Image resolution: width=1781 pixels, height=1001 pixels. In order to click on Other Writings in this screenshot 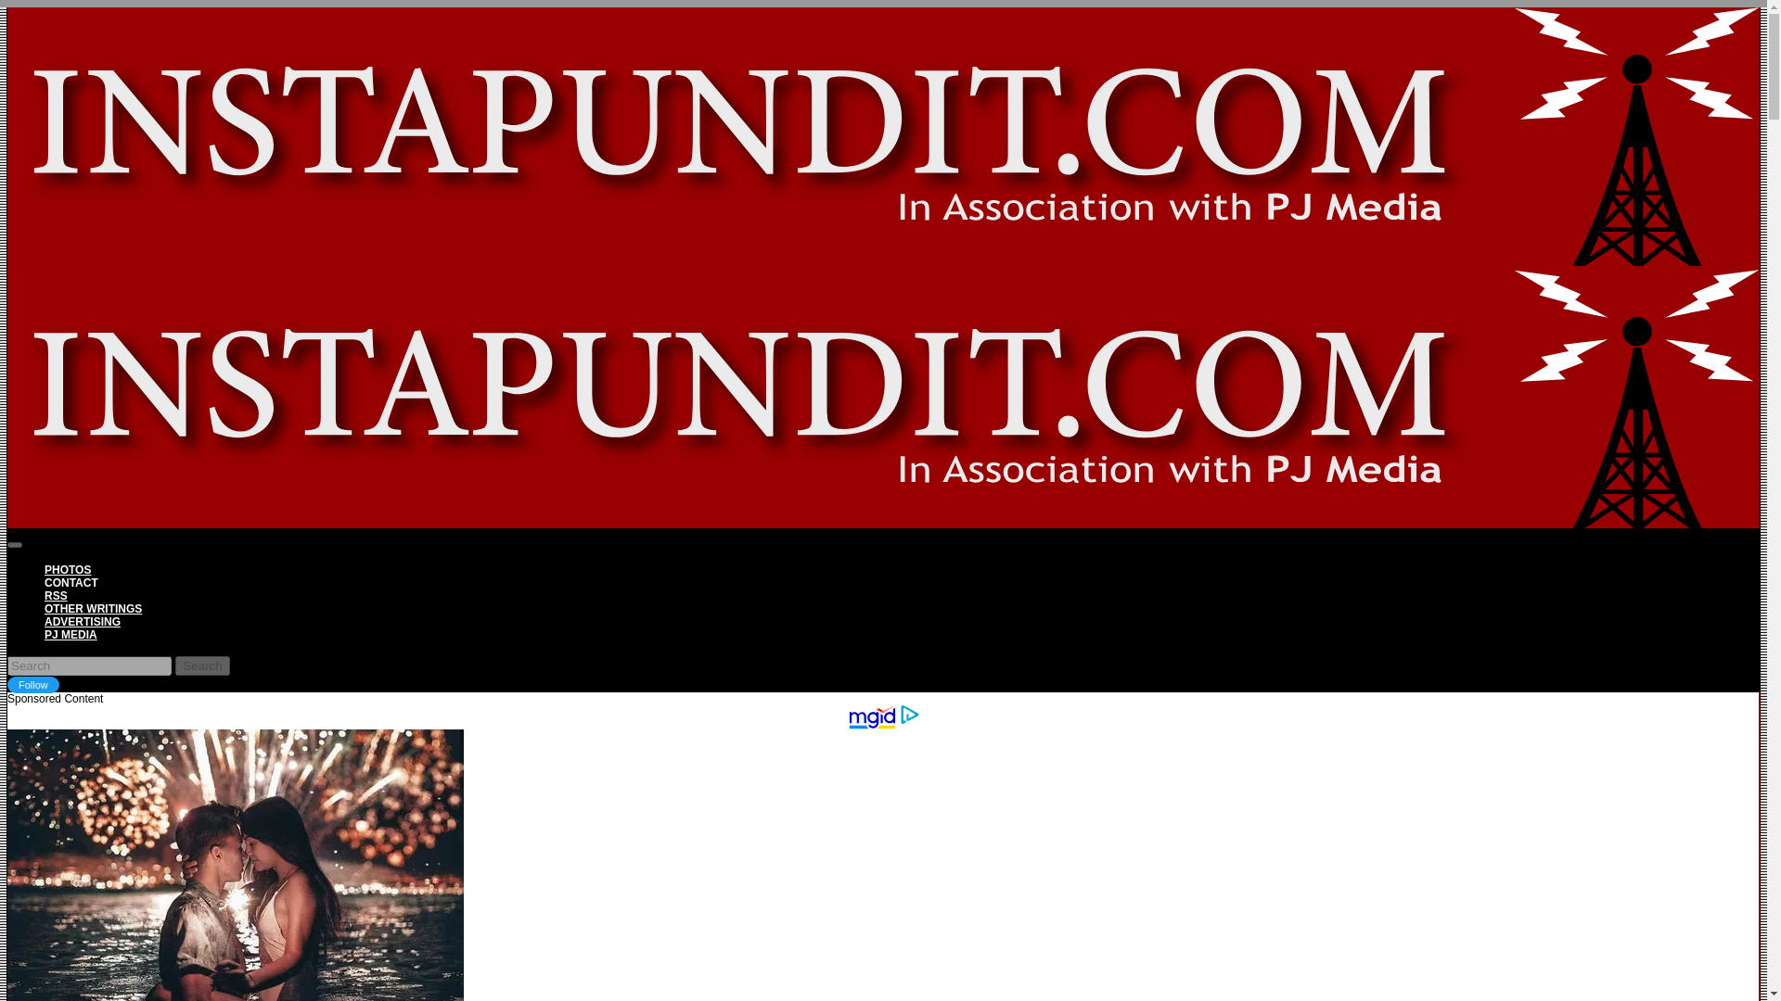, I will do `click(93, 609)`.